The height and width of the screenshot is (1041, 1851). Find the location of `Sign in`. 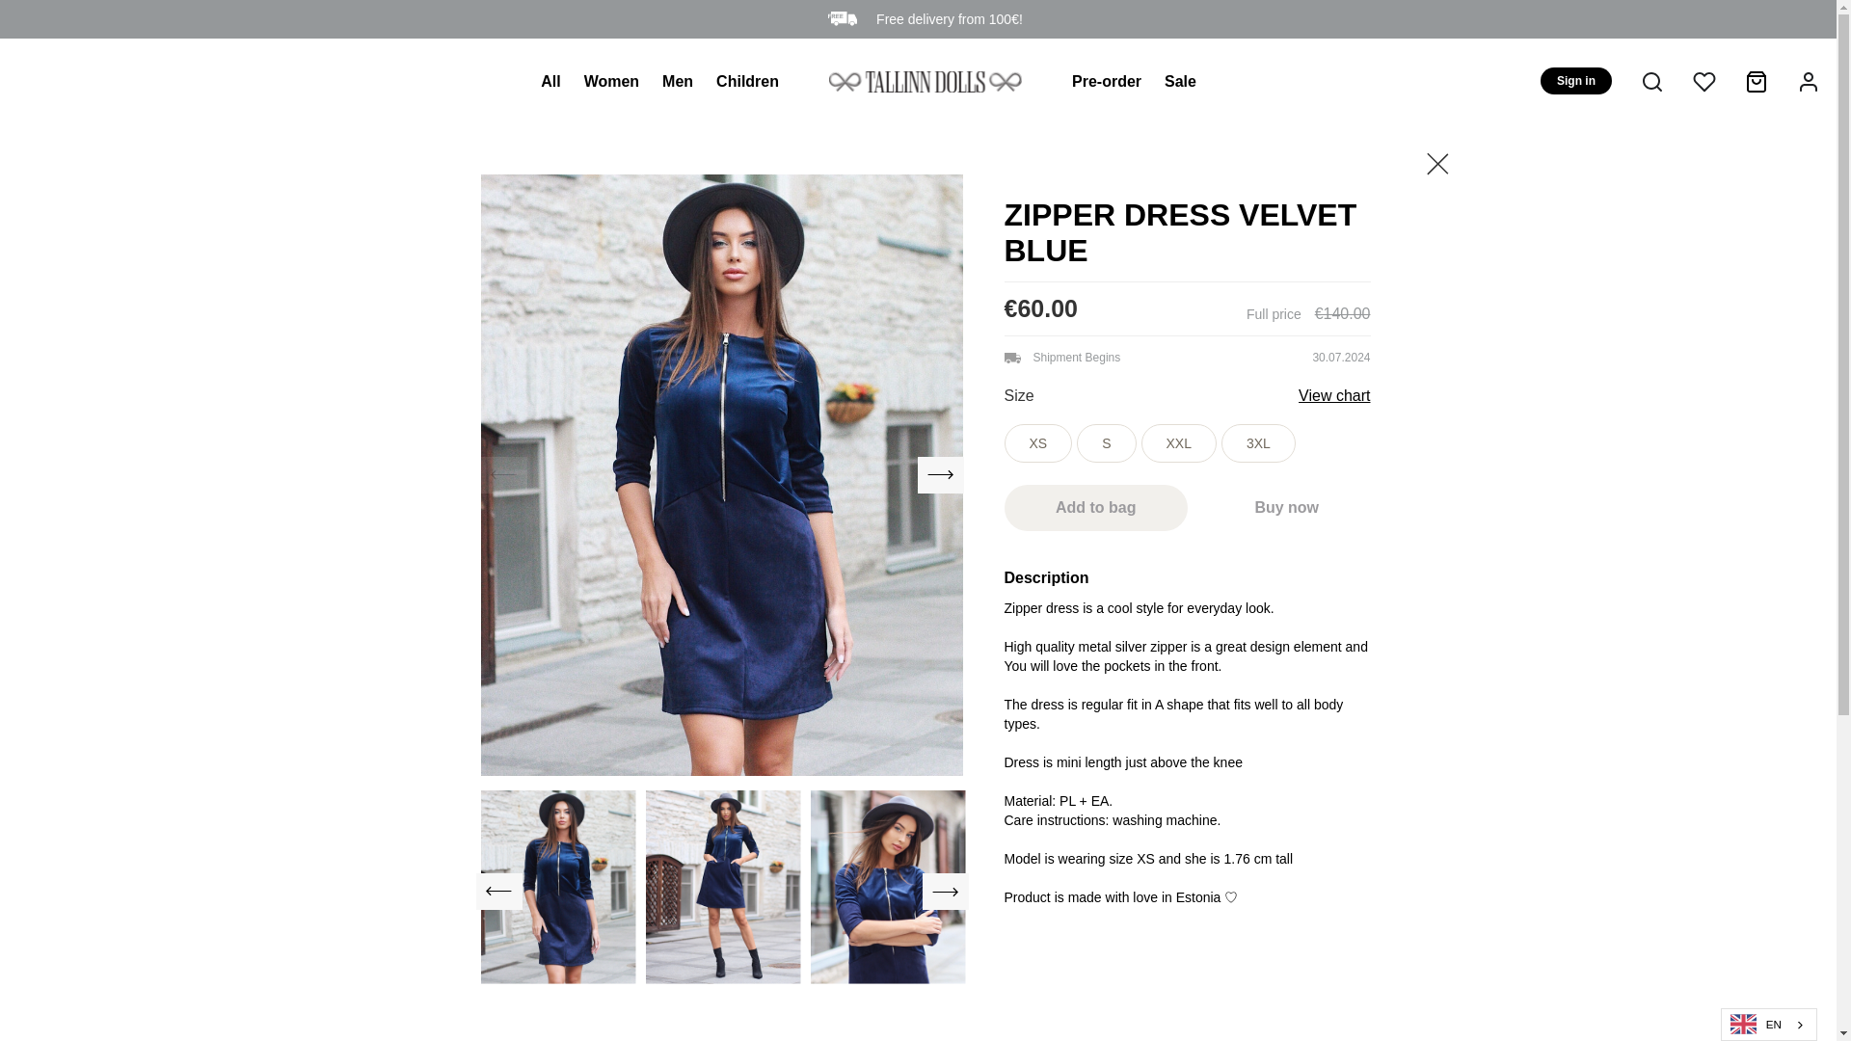

Sign in is located at coordinates (1575, 81).